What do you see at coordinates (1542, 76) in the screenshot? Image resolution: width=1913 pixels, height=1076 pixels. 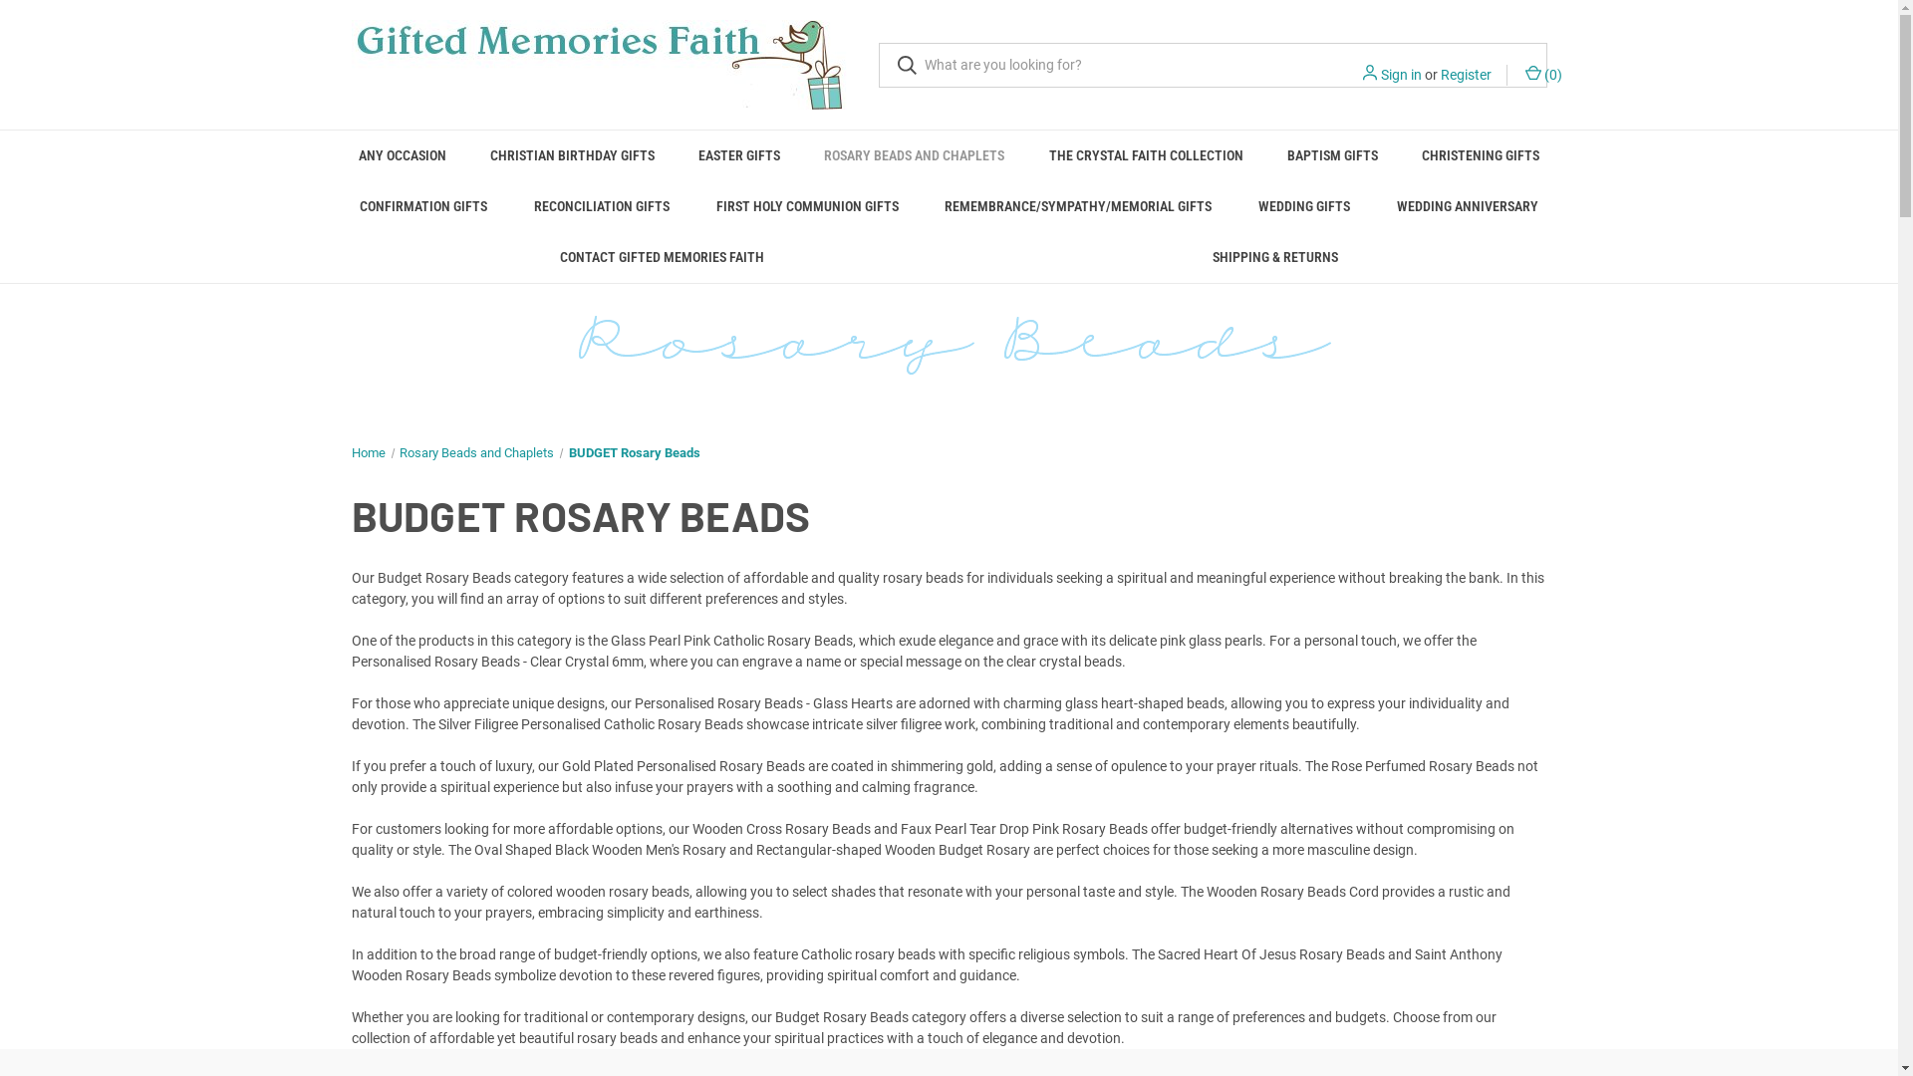 I see `(0)` at bounding box center [1542, 76].